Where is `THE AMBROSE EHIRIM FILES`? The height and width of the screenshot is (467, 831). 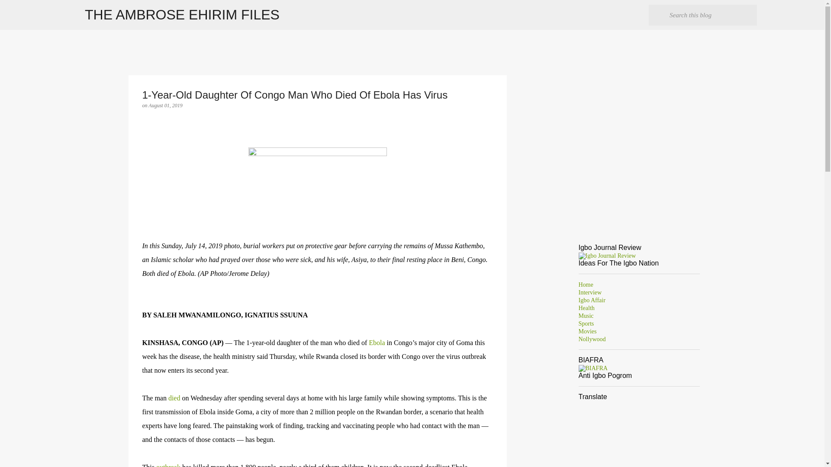
THE AMBROSE EHIRIM FILES is located at coordinates (182, 15).